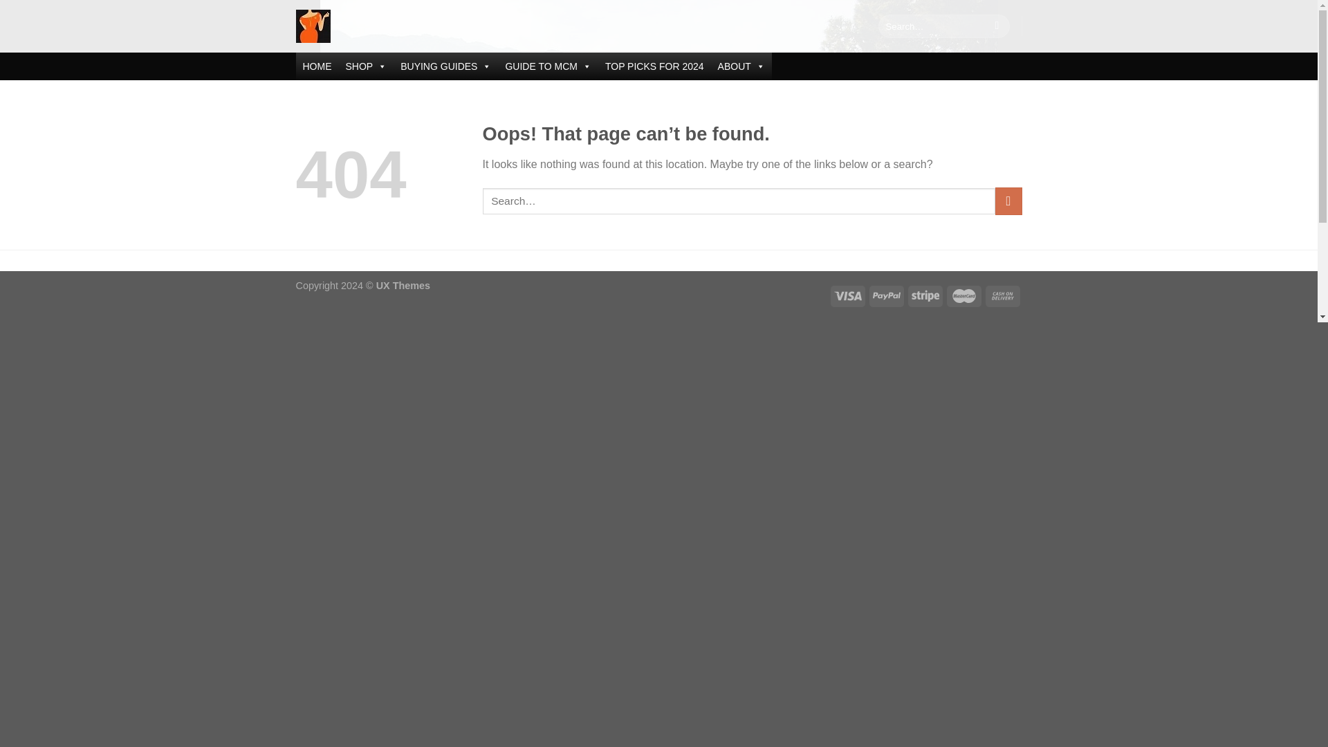  Describe the element at coordinates (367, 66) in the screenshot. I see `SHOP` at that location.